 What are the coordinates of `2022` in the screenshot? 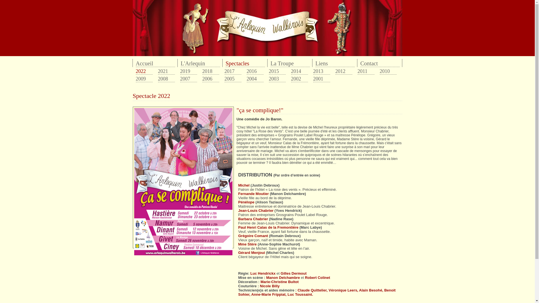 It's located at (144, 72).